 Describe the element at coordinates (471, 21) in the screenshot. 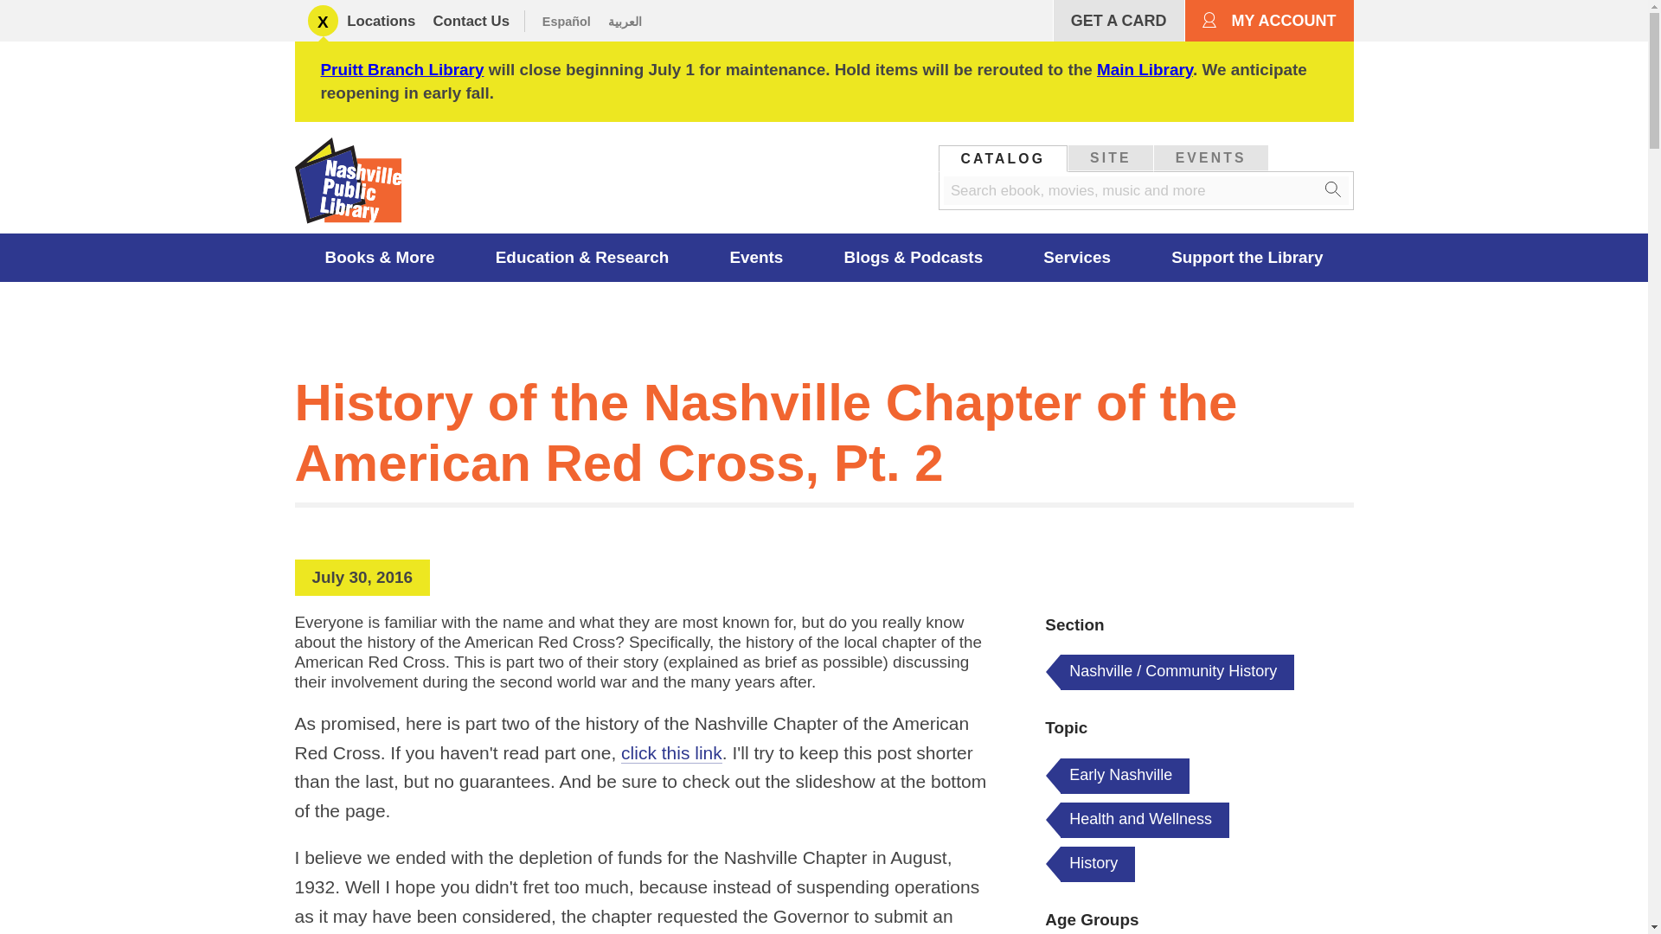

I see `Contact Us` at that location.